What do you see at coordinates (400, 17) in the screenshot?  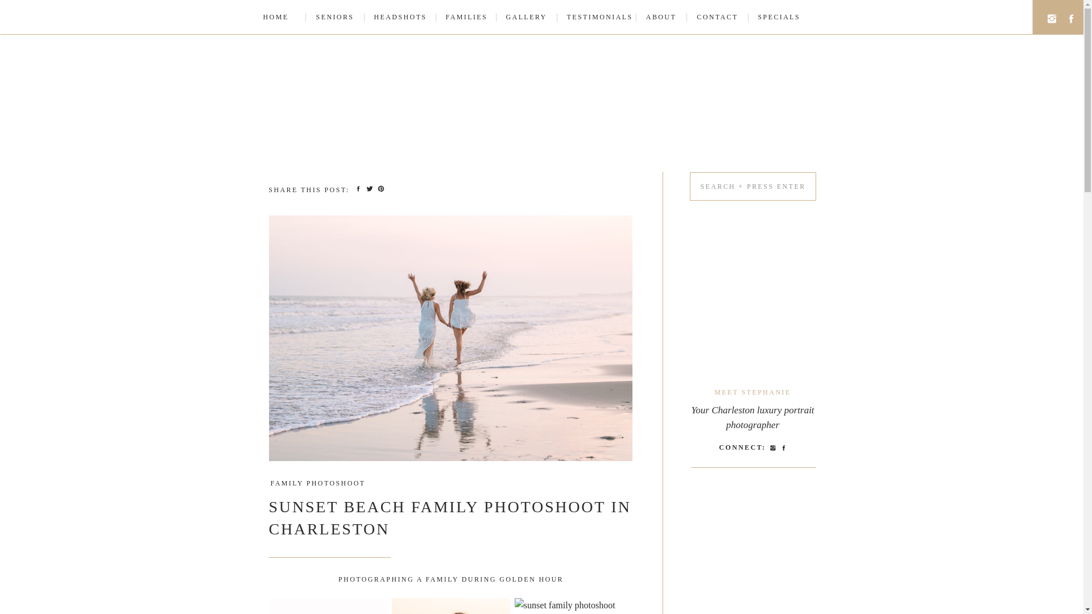 I see `HEADSHOTS` at bounding box center [400, 17].